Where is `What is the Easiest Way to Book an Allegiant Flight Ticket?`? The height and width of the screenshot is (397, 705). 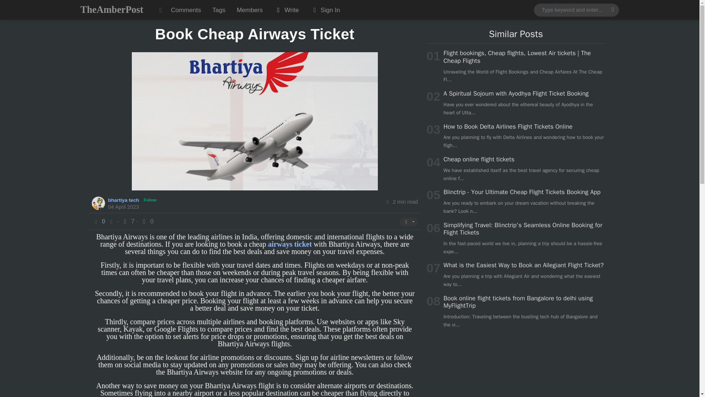 What is the Easiest Way to Book an Allegiant Flight Ticket? is located at coordinates (523, 265).